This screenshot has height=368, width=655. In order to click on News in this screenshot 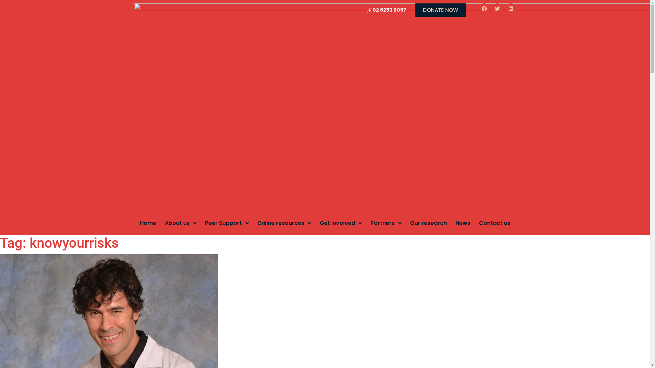, I will do `click(463, 223)`.